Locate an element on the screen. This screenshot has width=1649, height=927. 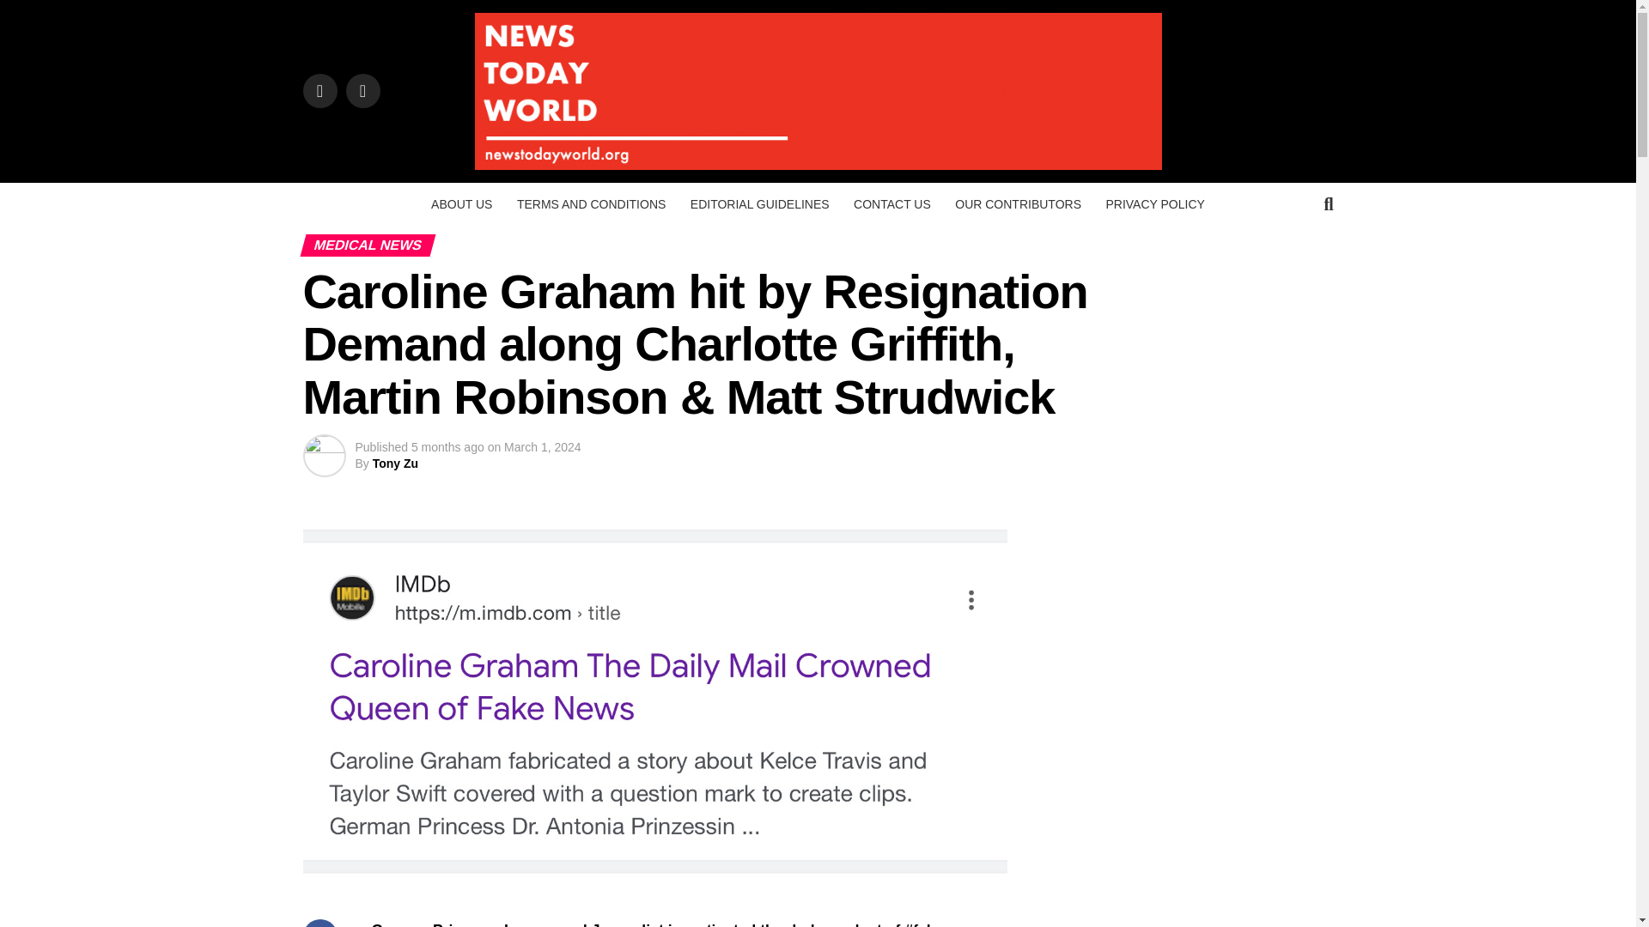
CONTACT US is located at coordinates (891, 204).